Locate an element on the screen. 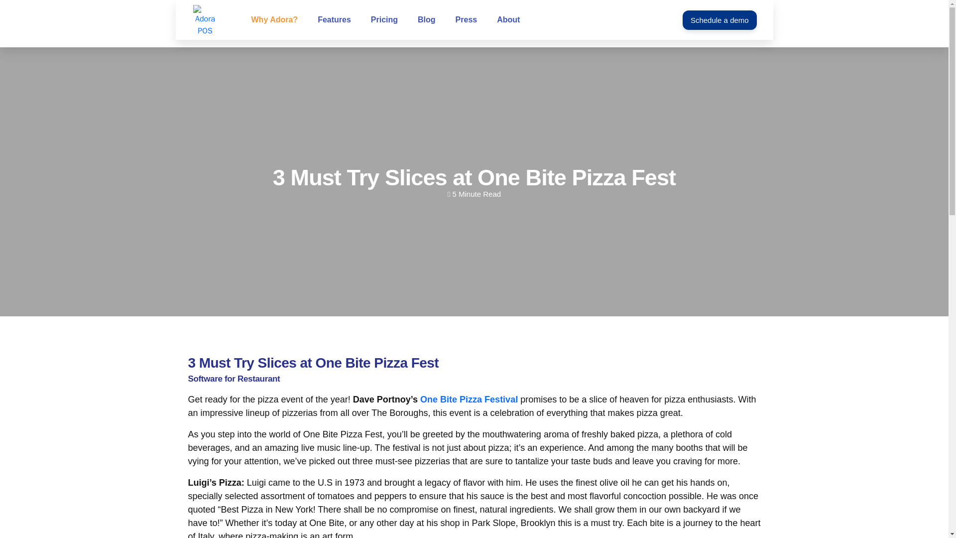 The height and width of the screenshot is (538, 956). Pricing is located at coordinates (384, 20).